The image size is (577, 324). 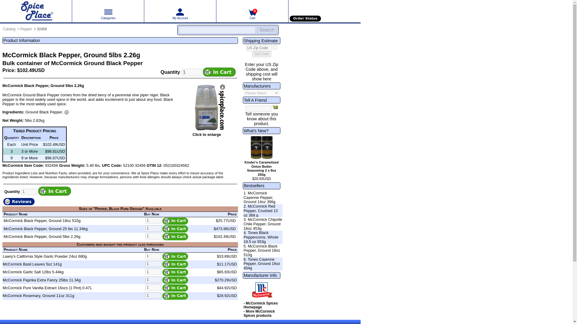 What do you see at coordinates (41, 29) in the screenshot?
I see `32456` at bounding box center [41, 29].